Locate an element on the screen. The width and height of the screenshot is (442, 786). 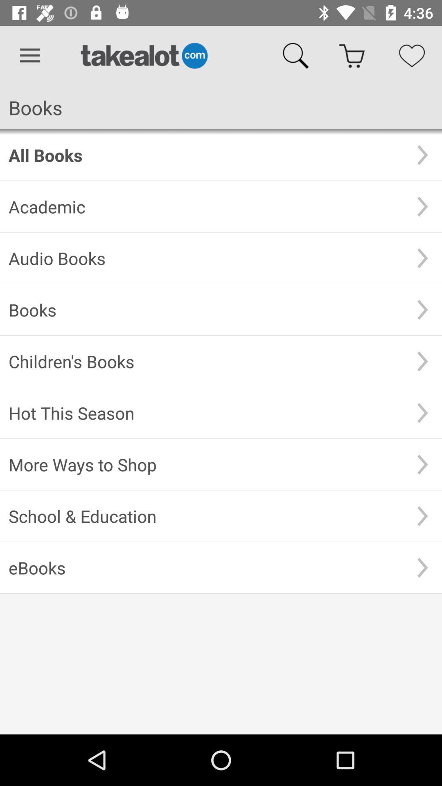
swipe to audio books icon is located at coordinates (206, 258).